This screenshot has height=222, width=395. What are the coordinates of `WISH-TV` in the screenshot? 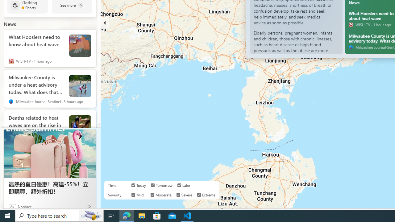 It's located at (351, 25).